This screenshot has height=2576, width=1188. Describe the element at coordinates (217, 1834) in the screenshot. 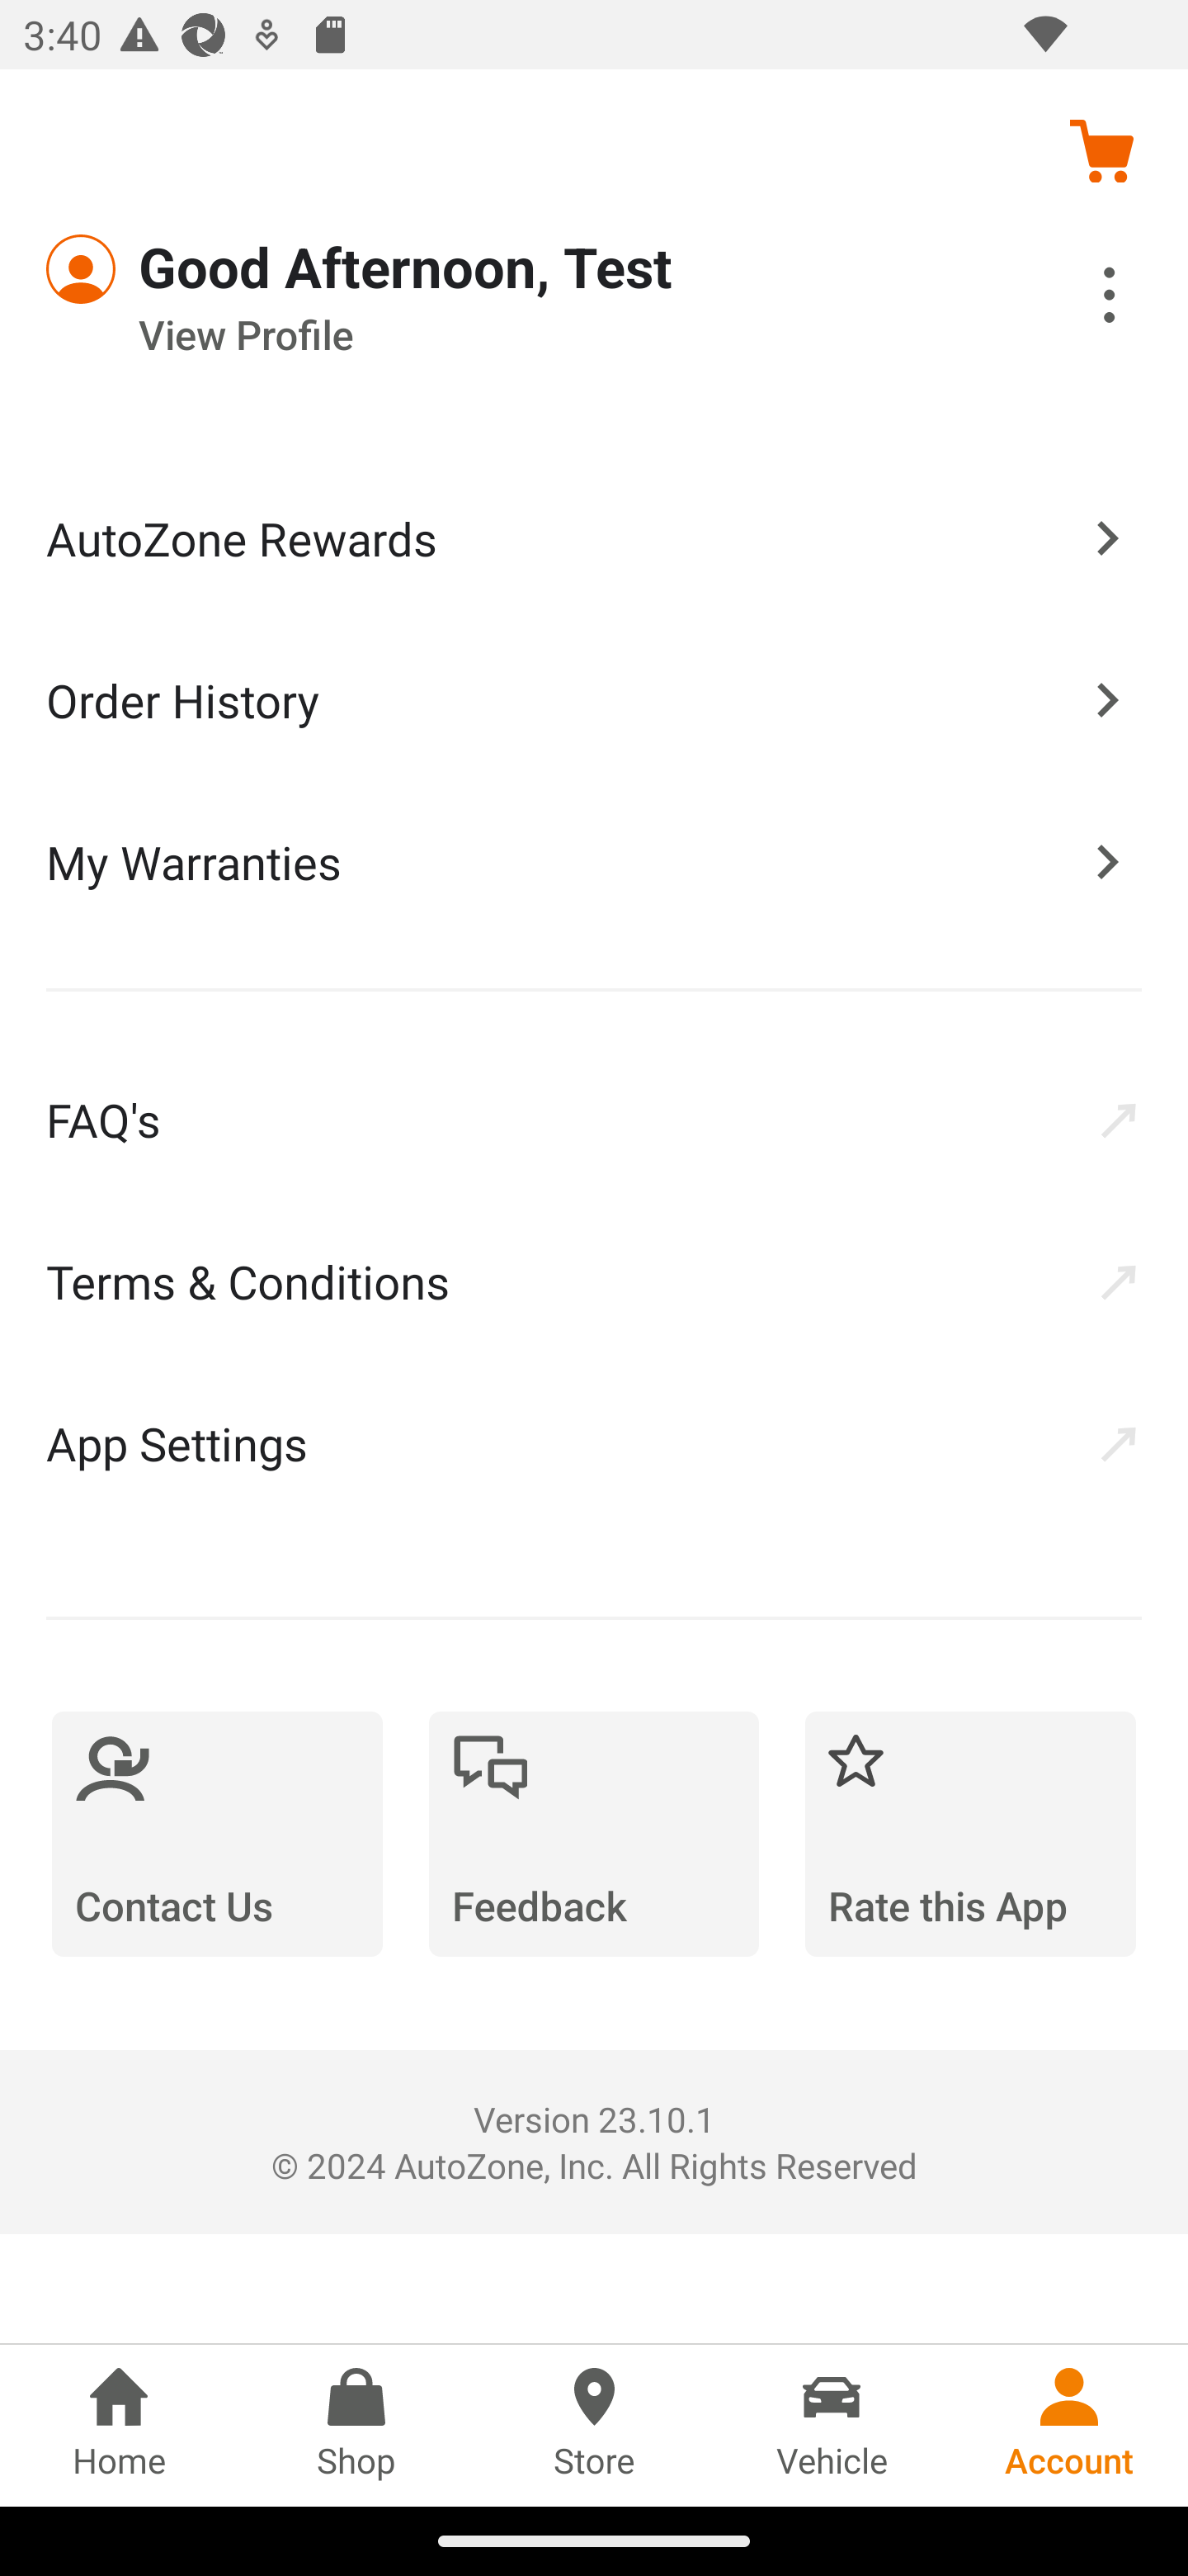

I see `Contact Us` at that location.